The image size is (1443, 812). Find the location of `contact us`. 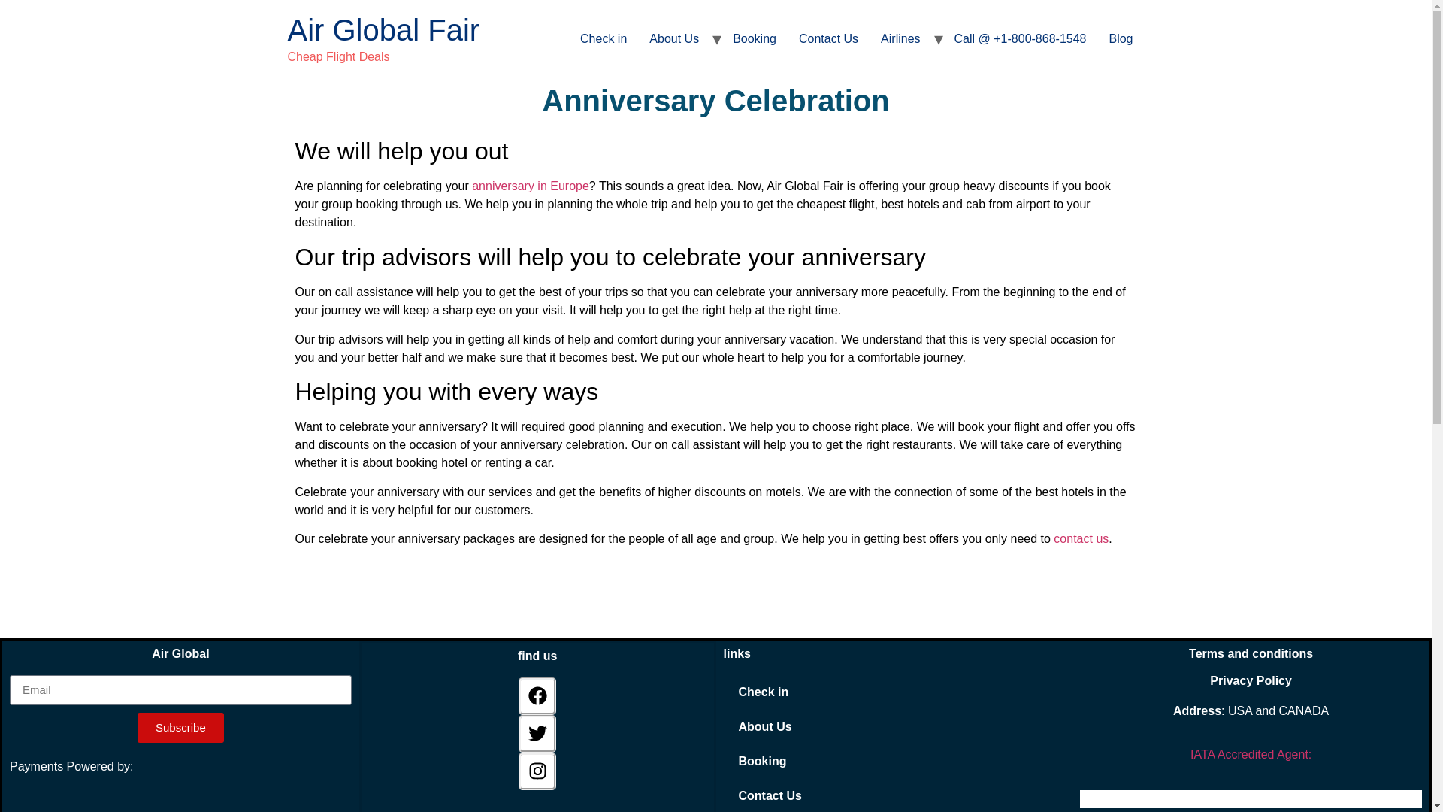

contact us is located at coordinates (1081, 538).